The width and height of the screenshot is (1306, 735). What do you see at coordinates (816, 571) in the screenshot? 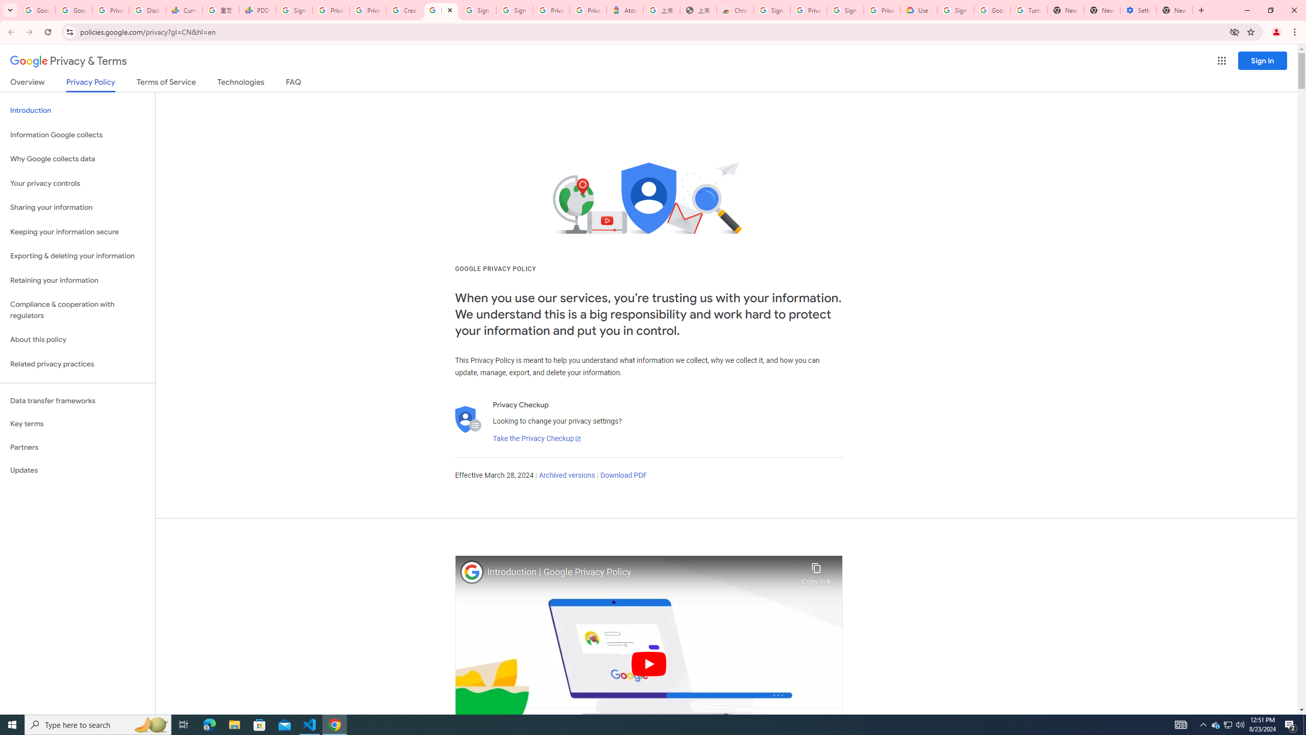
I see `Copy link` at bounding box center [816, 571].